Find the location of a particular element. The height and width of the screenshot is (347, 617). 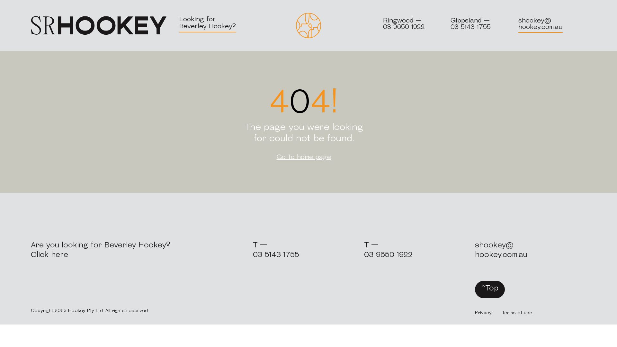

03 9650 1922 is located at coordinates (388, 255).